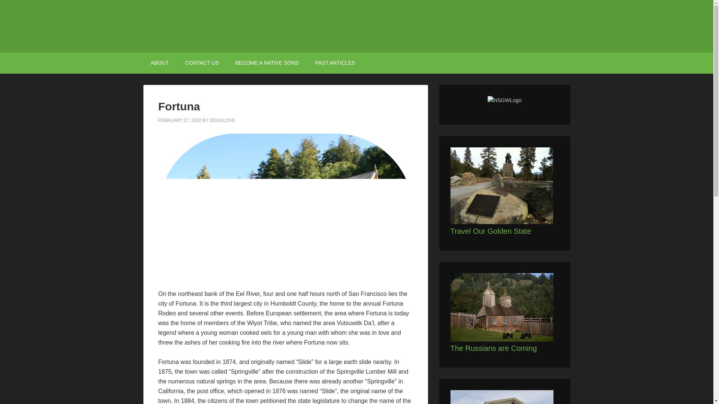 The height and width of the screenshot is (404, 719). What do you see at coordinates (222, 120) in the screenshot?
I see `DOUGLOVE` at bounding box center [222, 120].